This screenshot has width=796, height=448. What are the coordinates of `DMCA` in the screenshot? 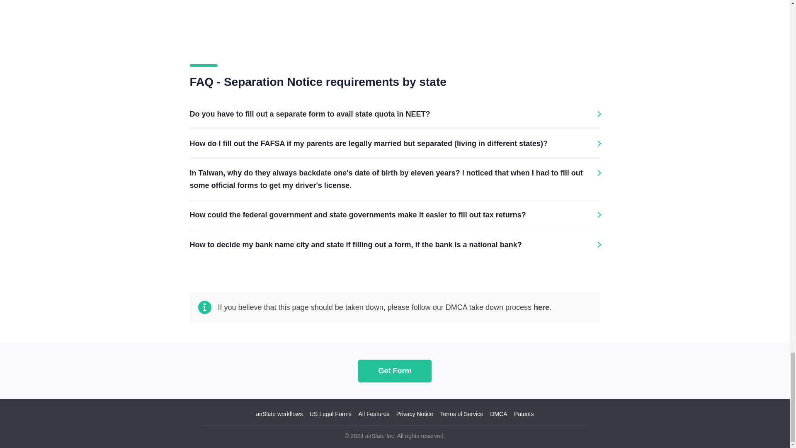 It's located at (498, 414).